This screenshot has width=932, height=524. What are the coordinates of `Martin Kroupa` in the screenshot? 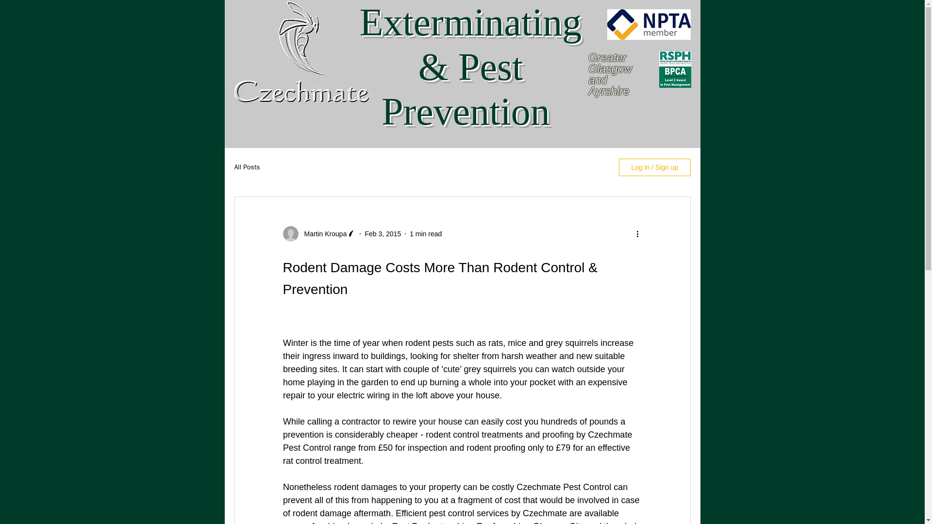 It's located at (322, 234).